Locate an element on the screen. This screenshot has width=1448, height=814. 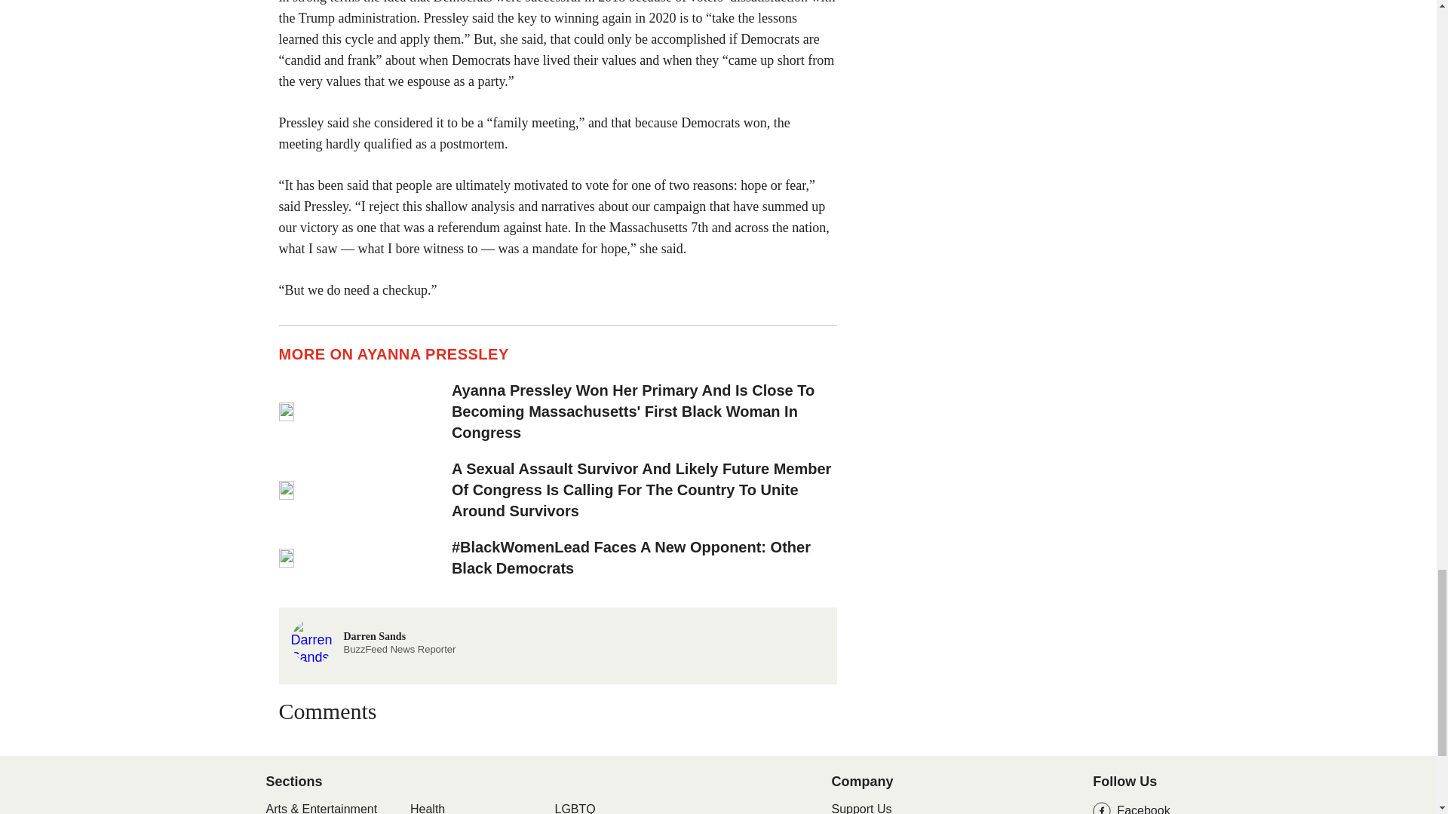
LGBTQ is located at coordinates (861, 808).